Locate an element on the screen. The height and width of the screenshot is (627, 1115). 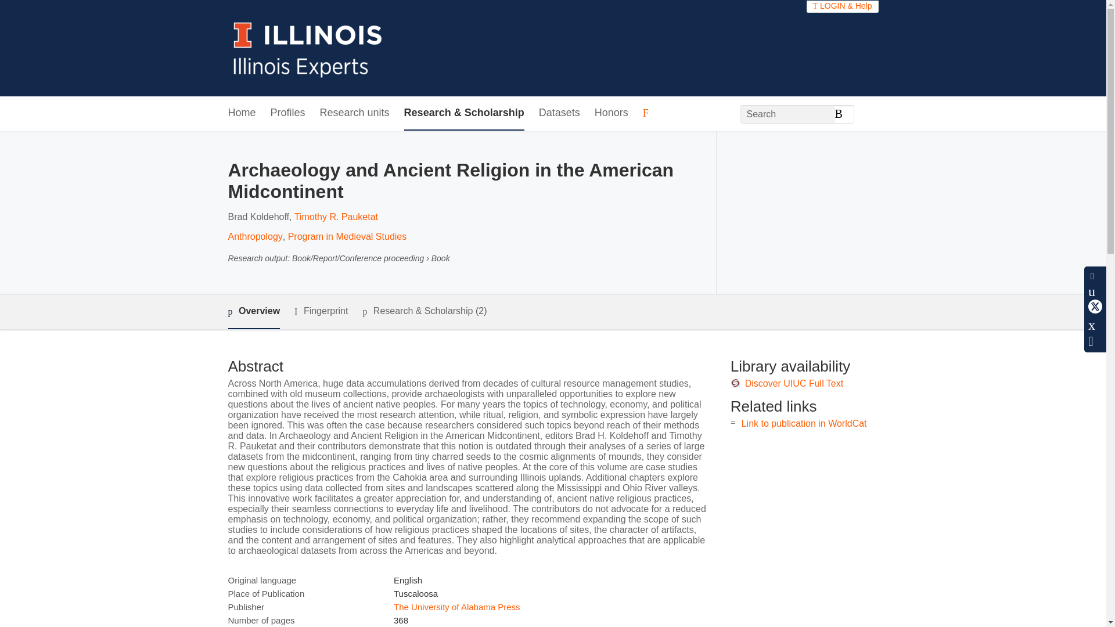
Discover UIUC Full Text is located at coordinates (794, 383).